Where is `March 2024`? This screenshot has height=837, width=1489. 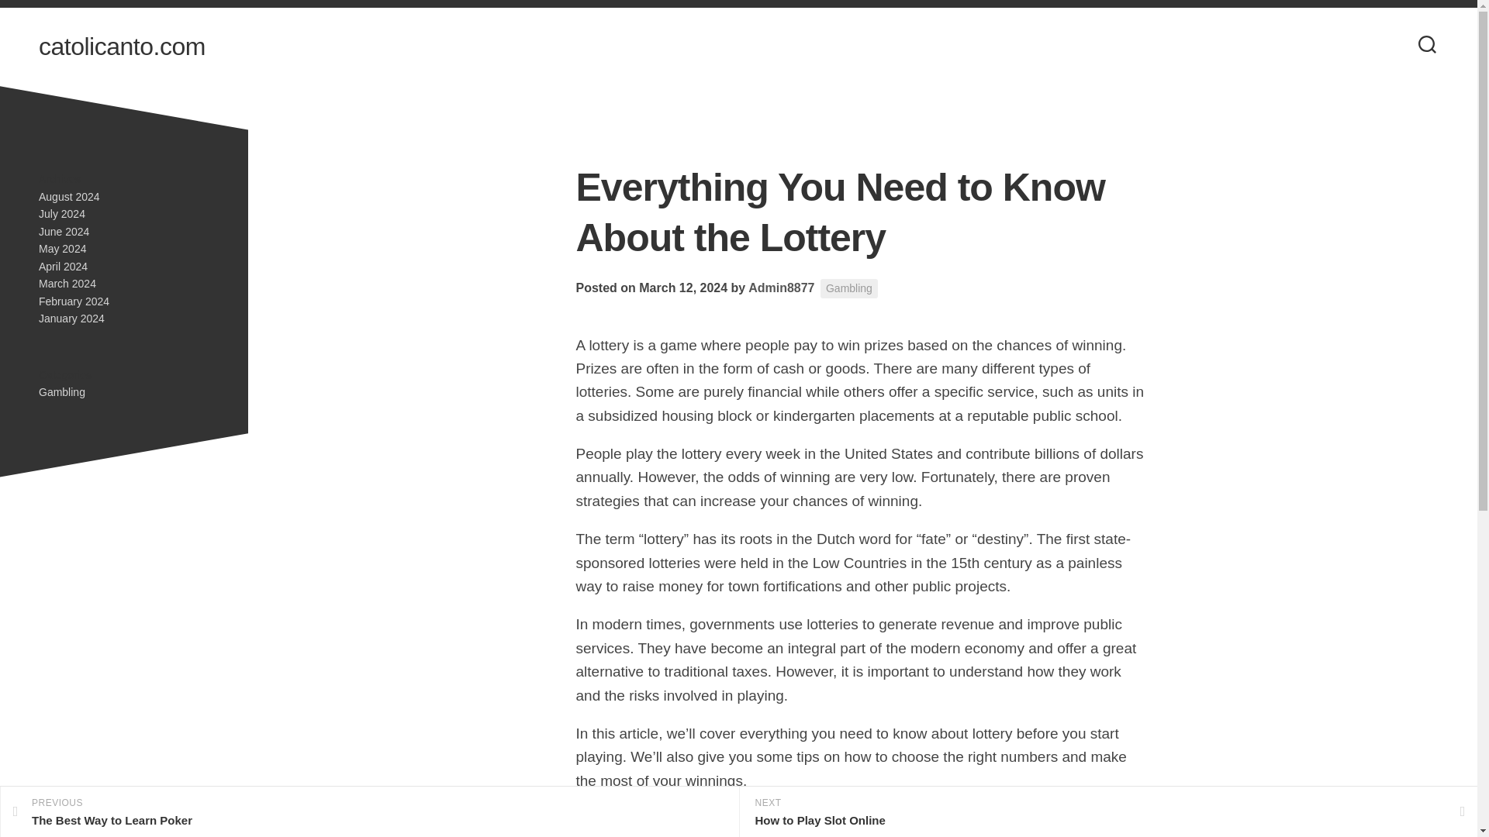
March 2024 is located at coordinates (67, 283).